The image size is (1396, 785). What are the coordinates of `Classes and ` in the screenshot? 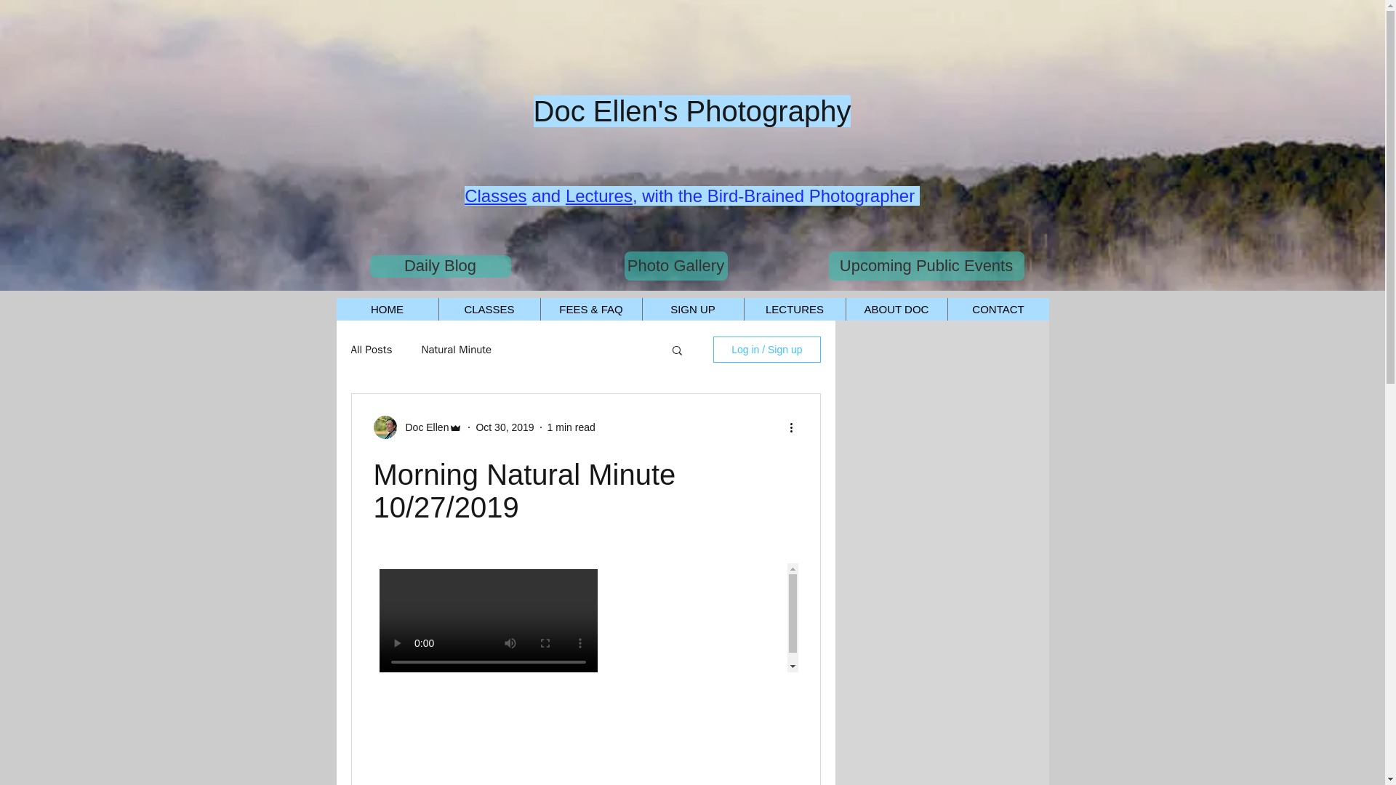 It's located at (515, 195).